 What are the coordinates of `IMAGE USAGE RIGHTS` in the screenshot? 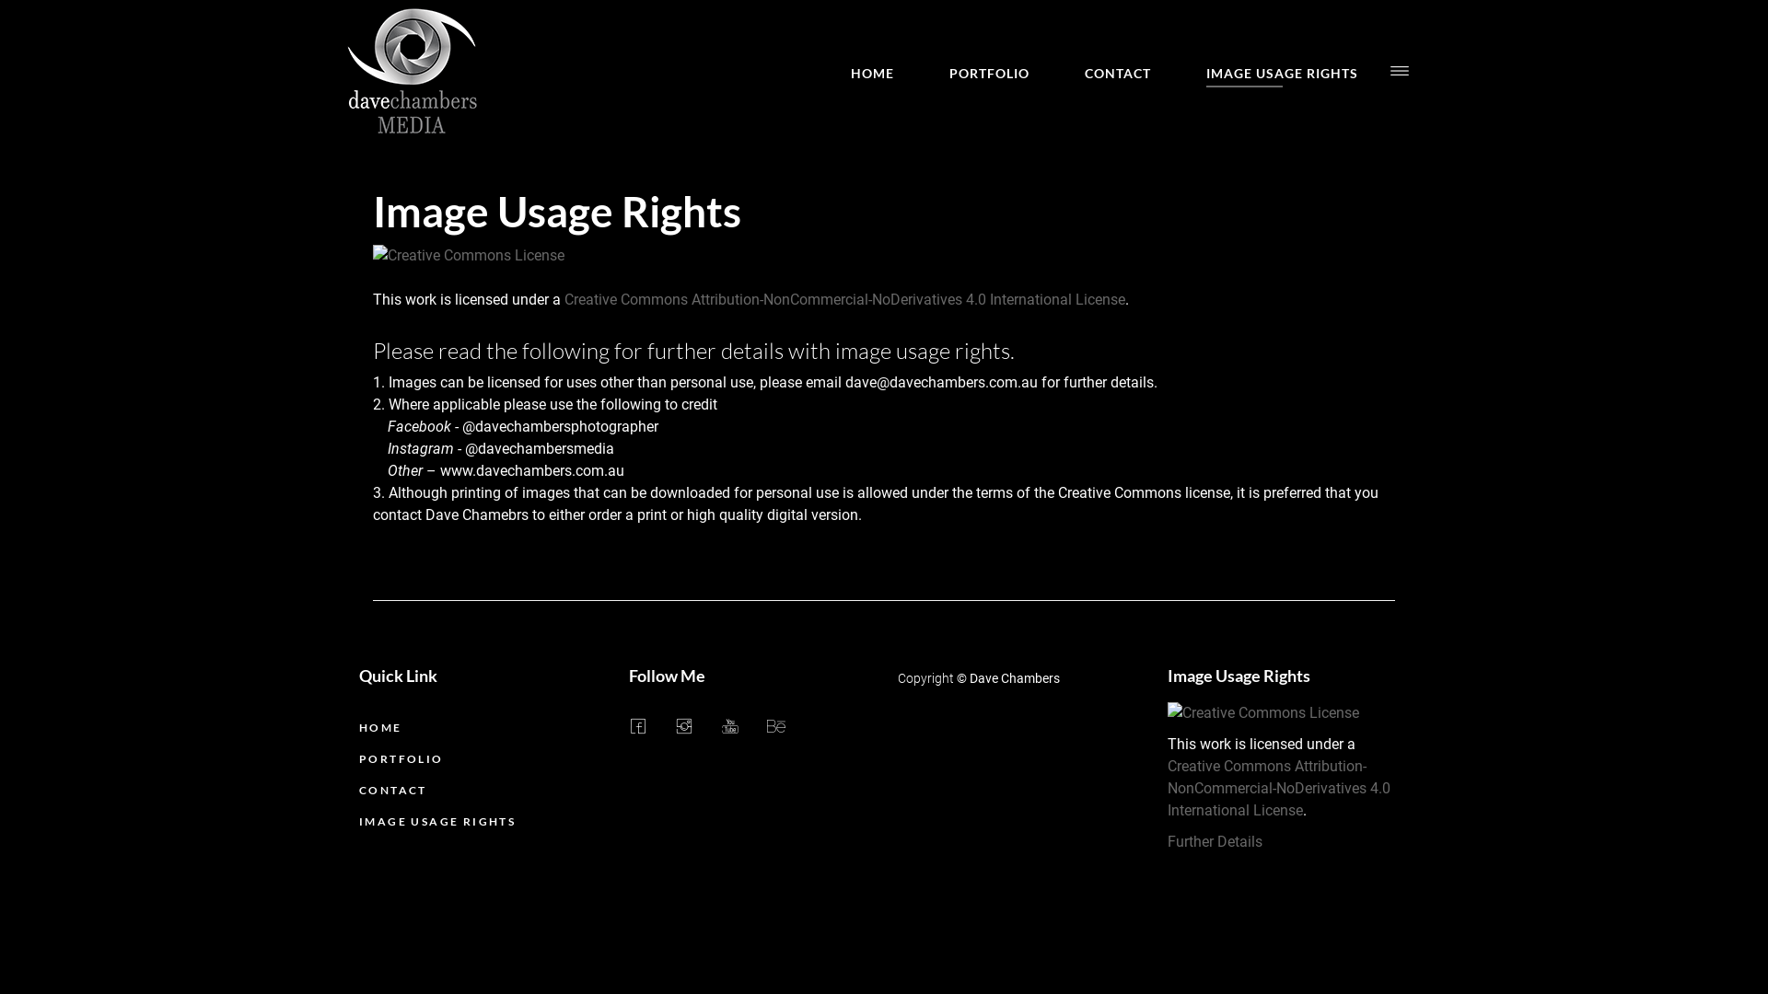 It's located at (1282, 74).